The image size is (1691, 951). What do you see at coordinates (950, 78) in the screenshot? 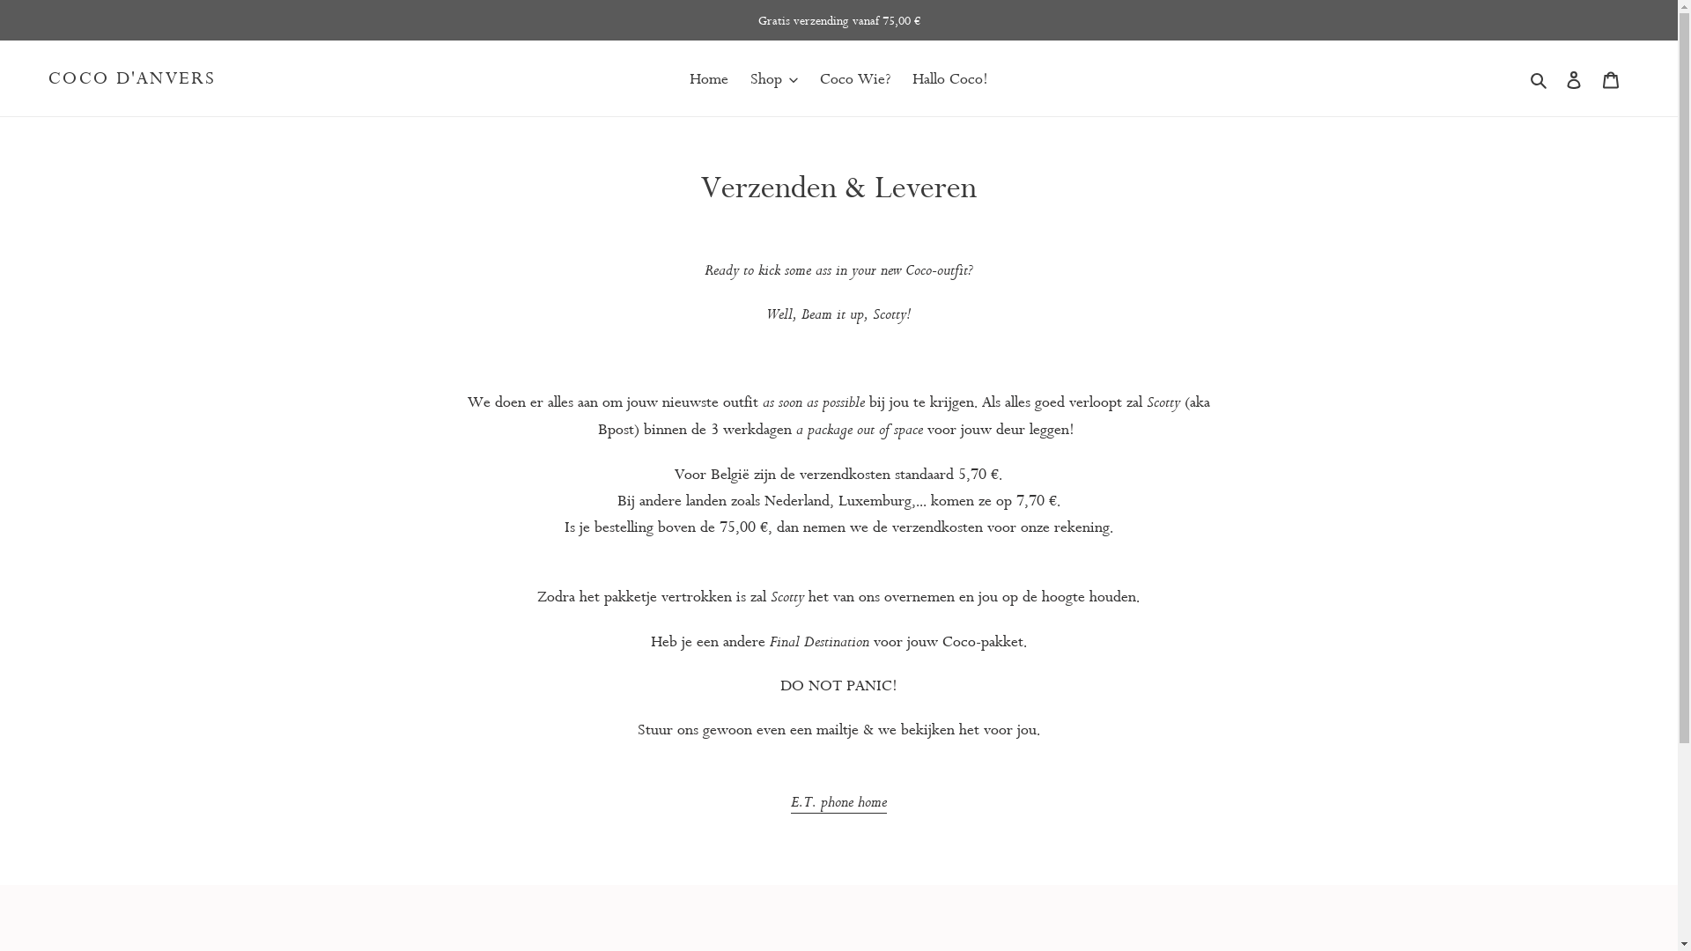
I see `Hallo Coco!` at bounding box center [950, 78].